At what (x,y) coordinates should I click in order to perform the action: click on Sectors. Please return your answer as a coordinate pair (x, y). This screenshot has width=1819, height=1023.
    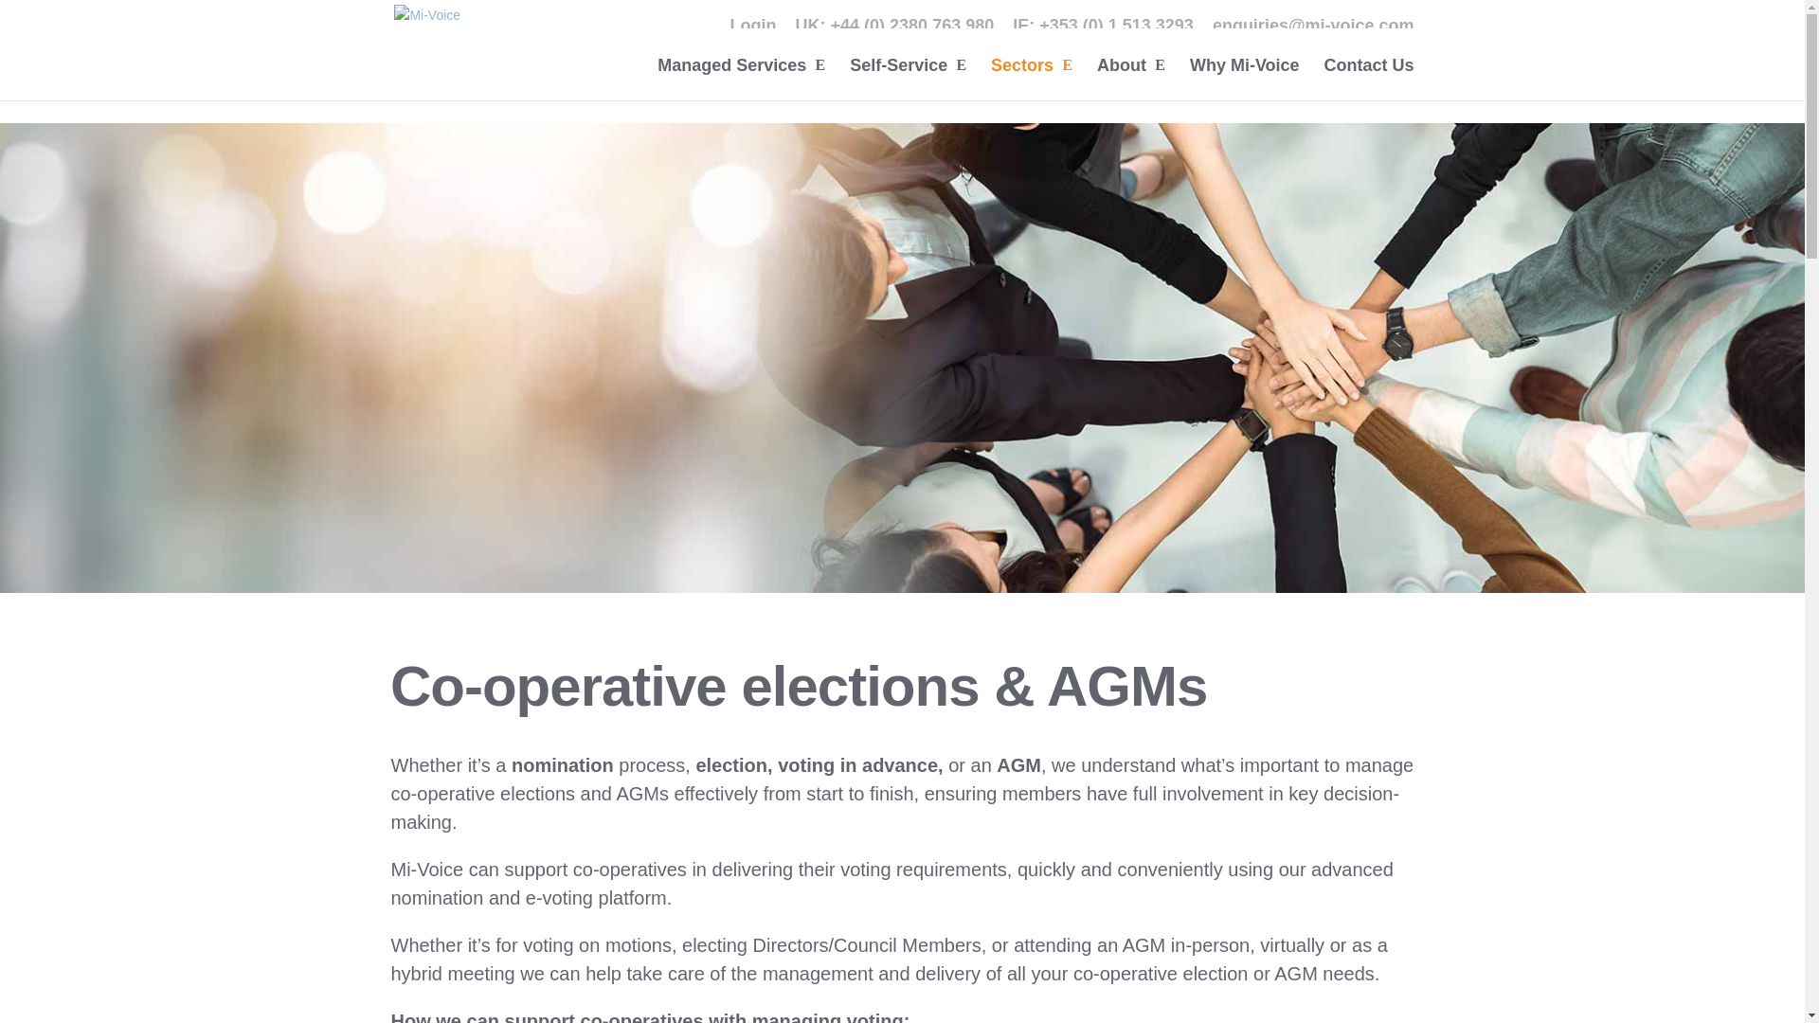
    Looking at the image, I should click on (1032, 79).